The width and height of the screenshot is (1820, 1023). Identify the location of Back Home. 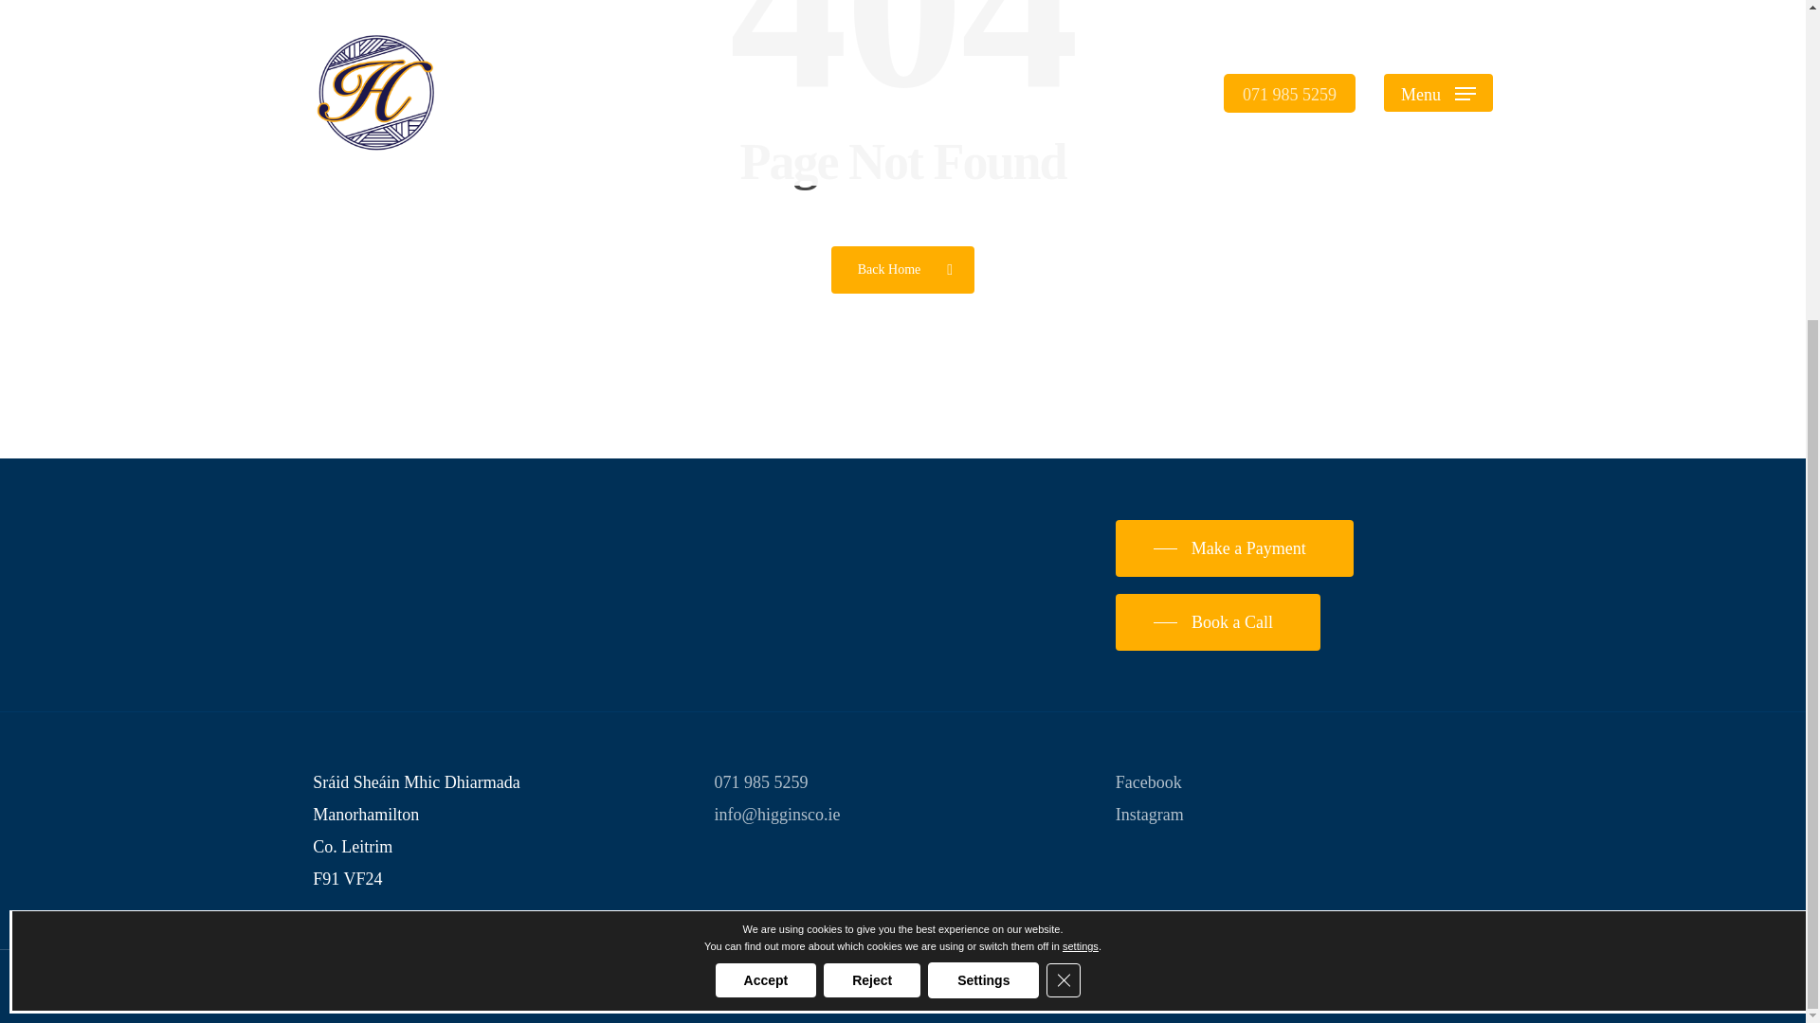
(902, 269).